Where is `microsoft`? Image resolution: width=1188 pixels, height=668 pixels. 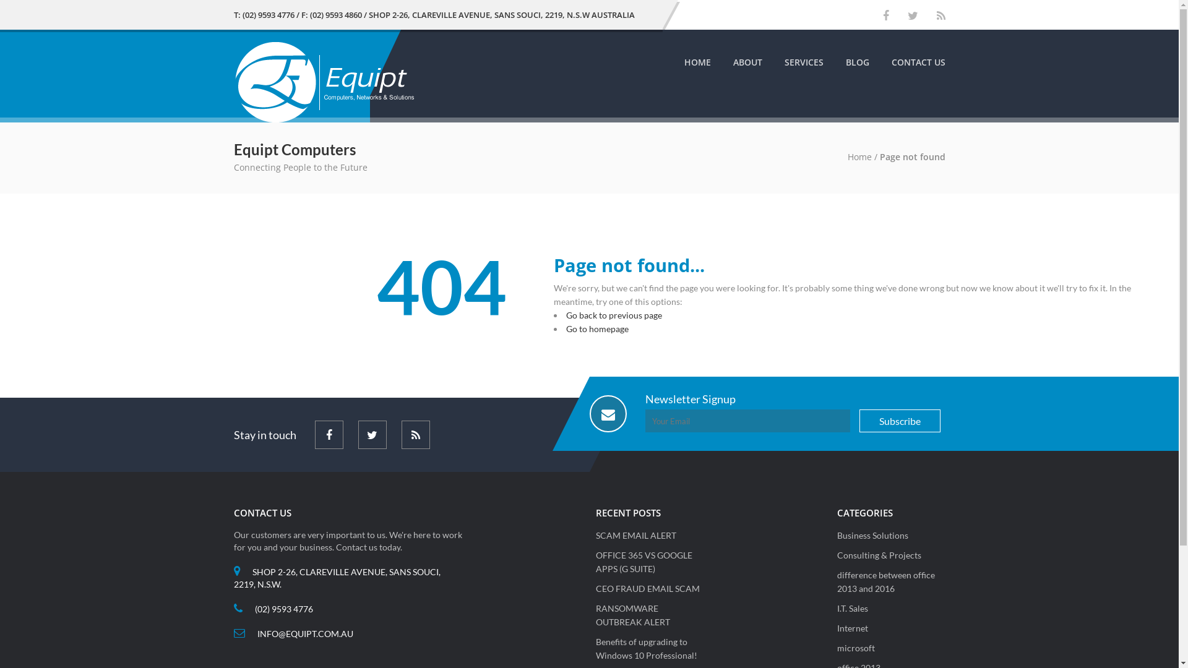
microsoft is located at coordinates (855, 648).